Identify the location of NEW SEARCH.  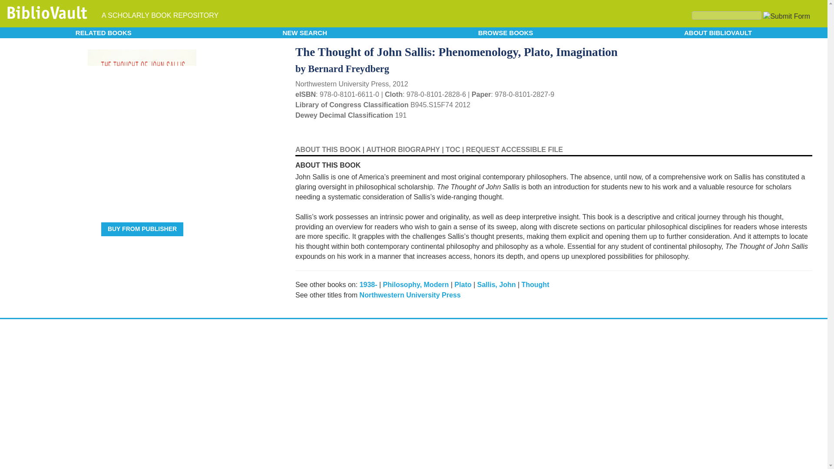
(305, 32).